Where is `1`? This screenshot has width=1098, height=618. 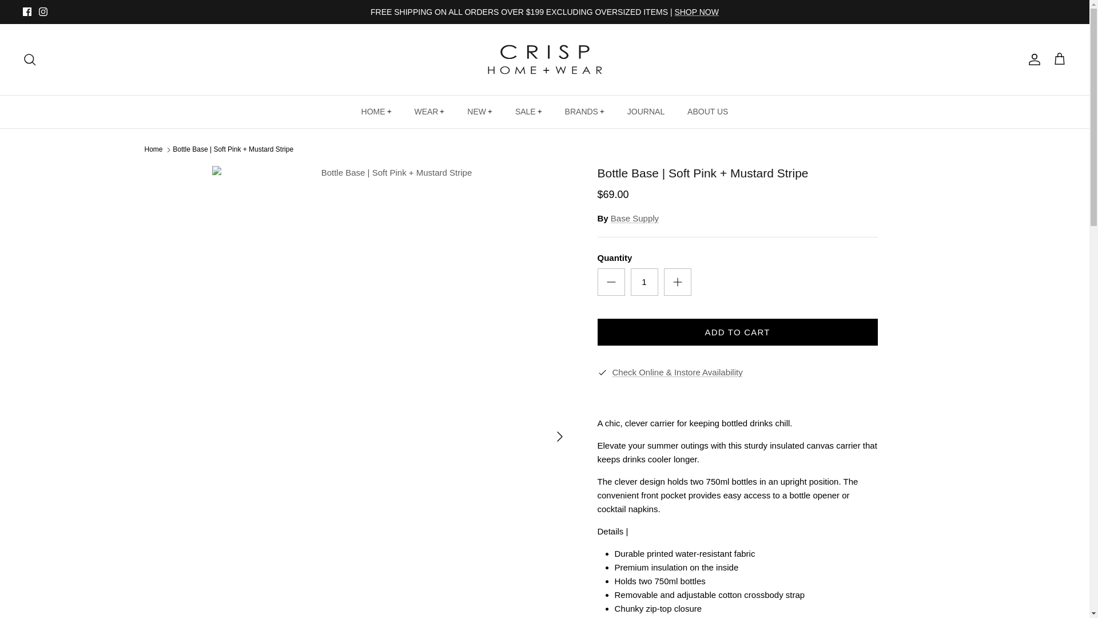 1 is located at coordinates (644, 282).